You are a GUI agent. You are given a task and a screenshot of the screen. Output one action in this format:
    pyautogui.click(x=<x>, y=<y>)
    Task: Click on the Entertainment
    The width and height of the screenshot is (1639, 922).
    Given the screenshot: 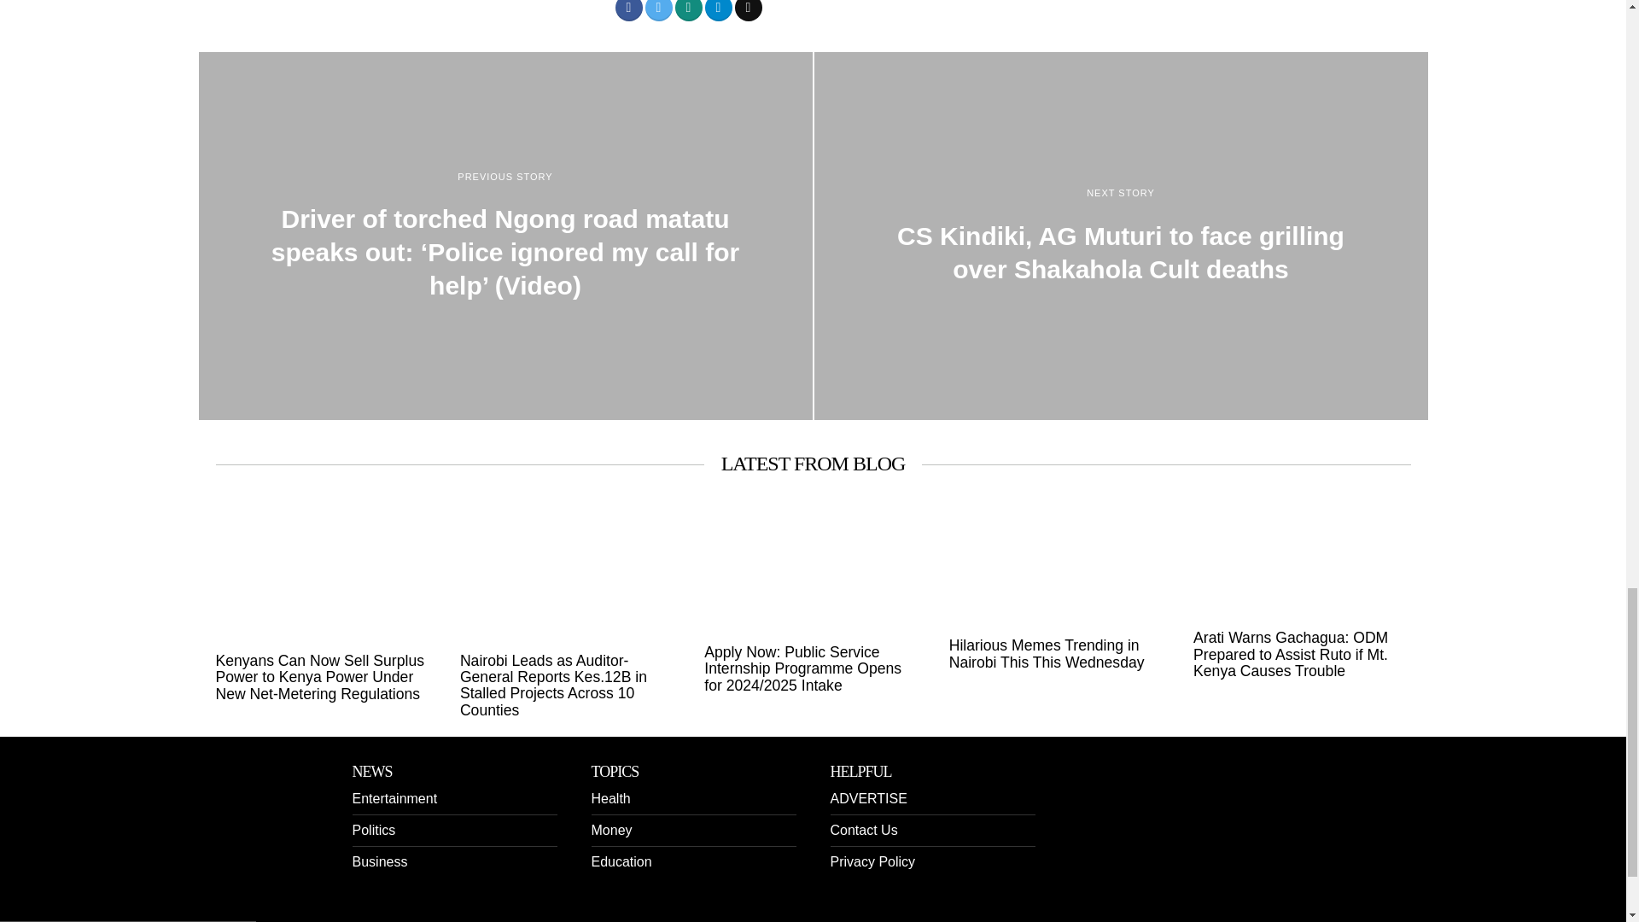 What is the action you would take?
    pyautogui.click(x=394, y=797)
    